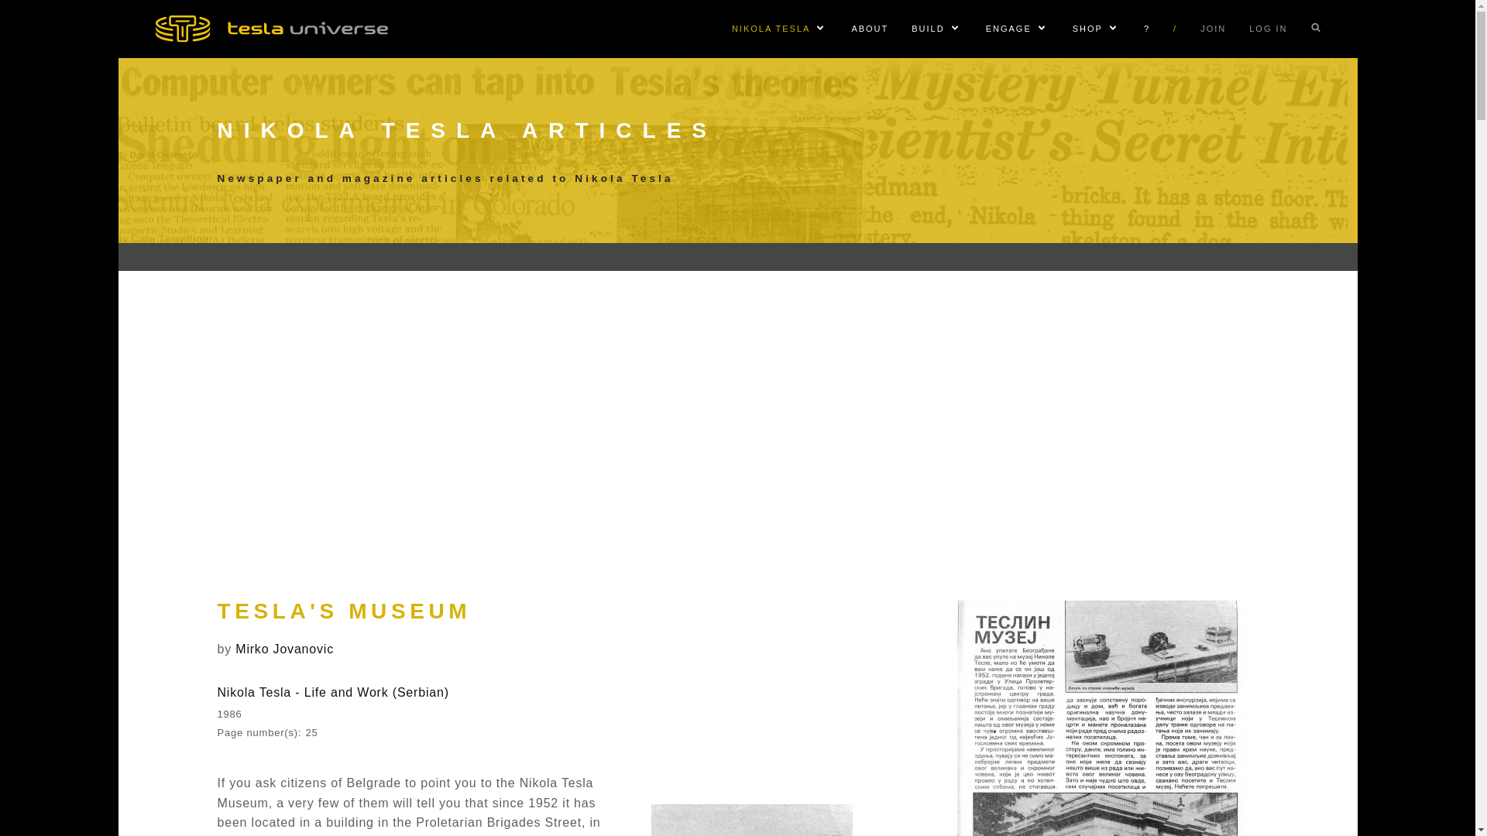 This screenshot has width=1487, height=836. Describe the element at coordinates (1146, 29) in the screenshot. I see `?` at that location.